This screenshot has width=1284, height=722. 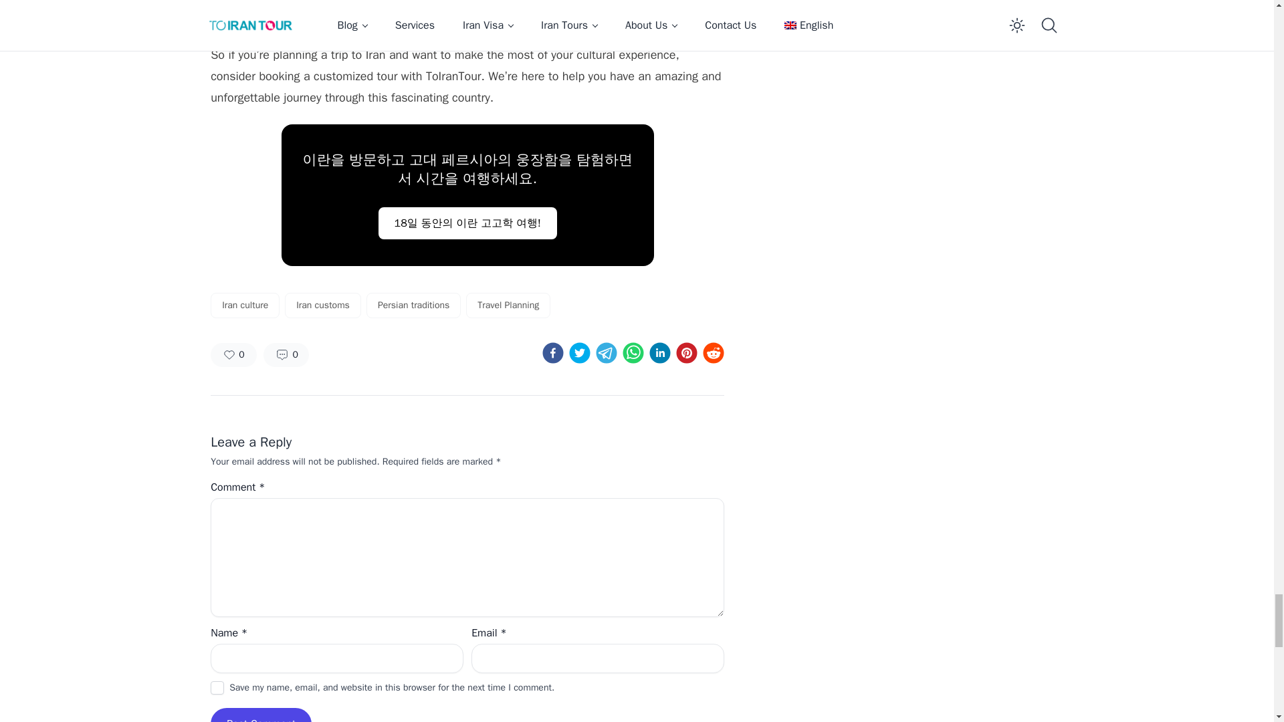 I want to click on Post Comment, so click(x=261, y=719).